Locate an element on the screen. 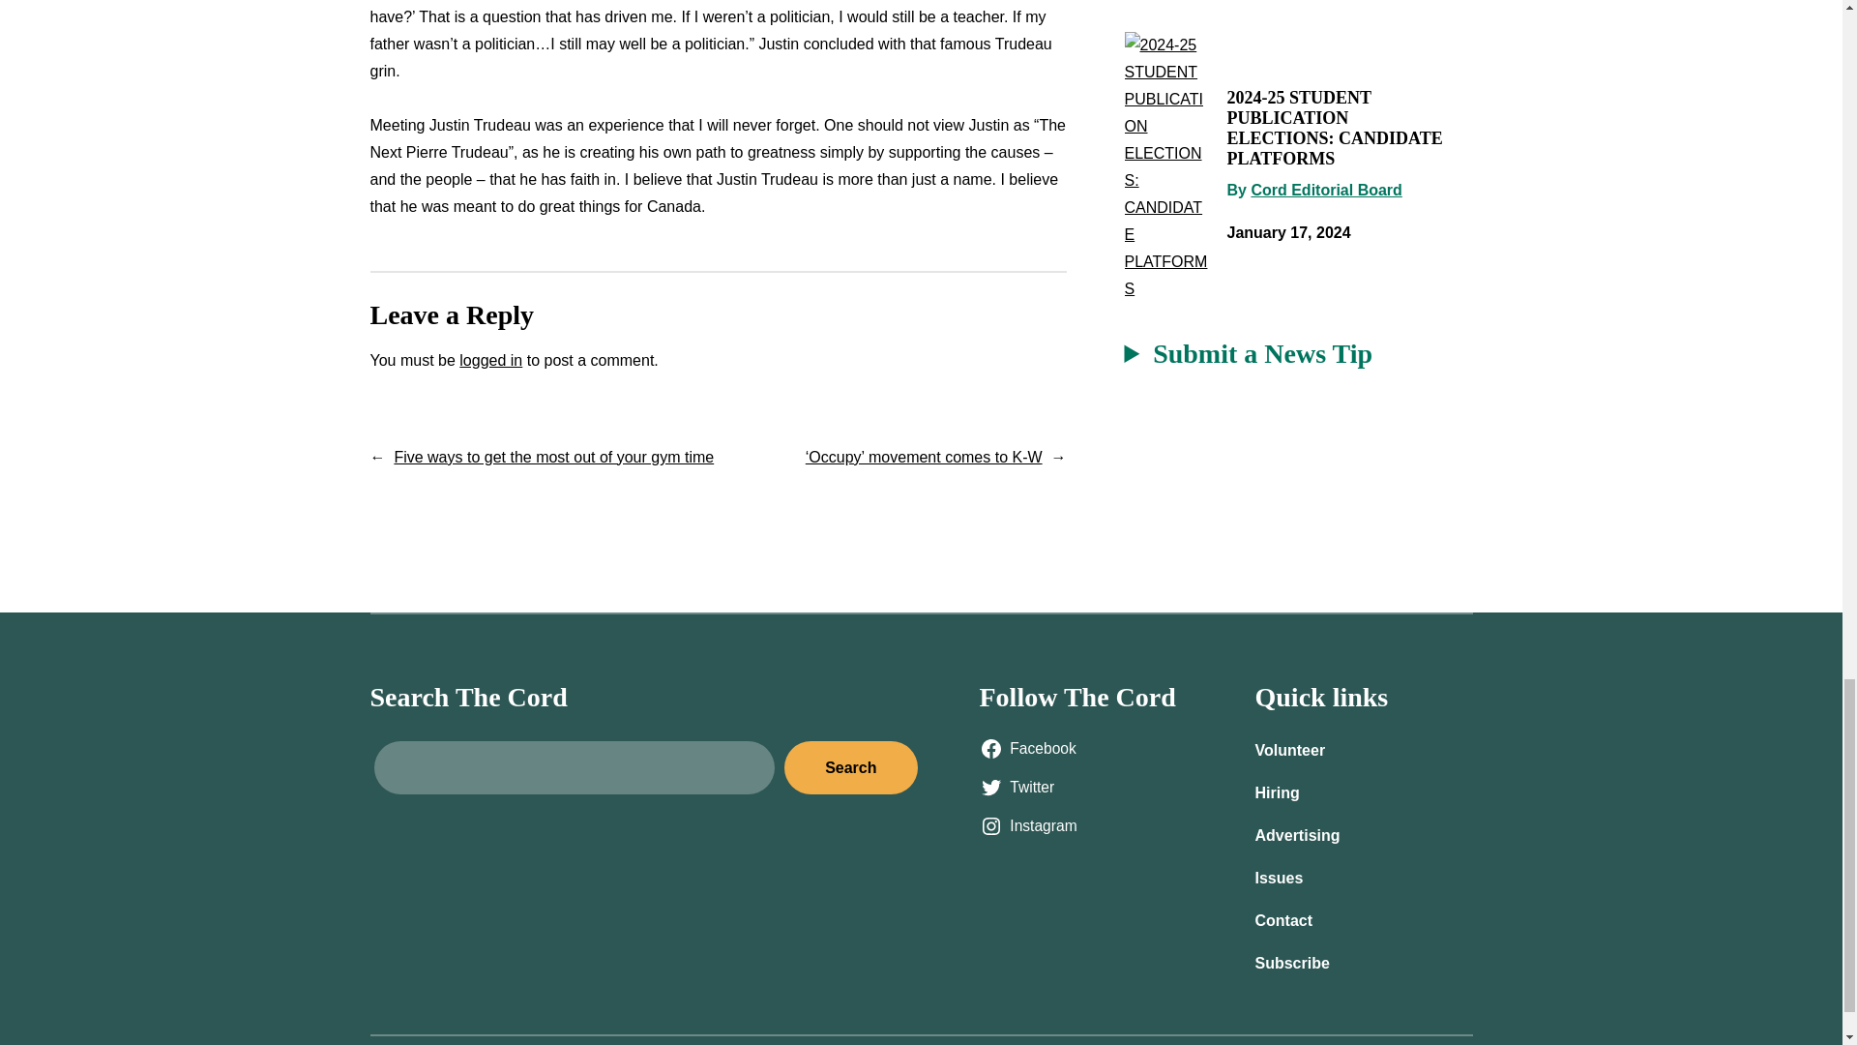 Image resolution: width=1857 pixels, height=1045 pixels. Posts by Cord Editorial Board is located at coordinates (1325, 190).